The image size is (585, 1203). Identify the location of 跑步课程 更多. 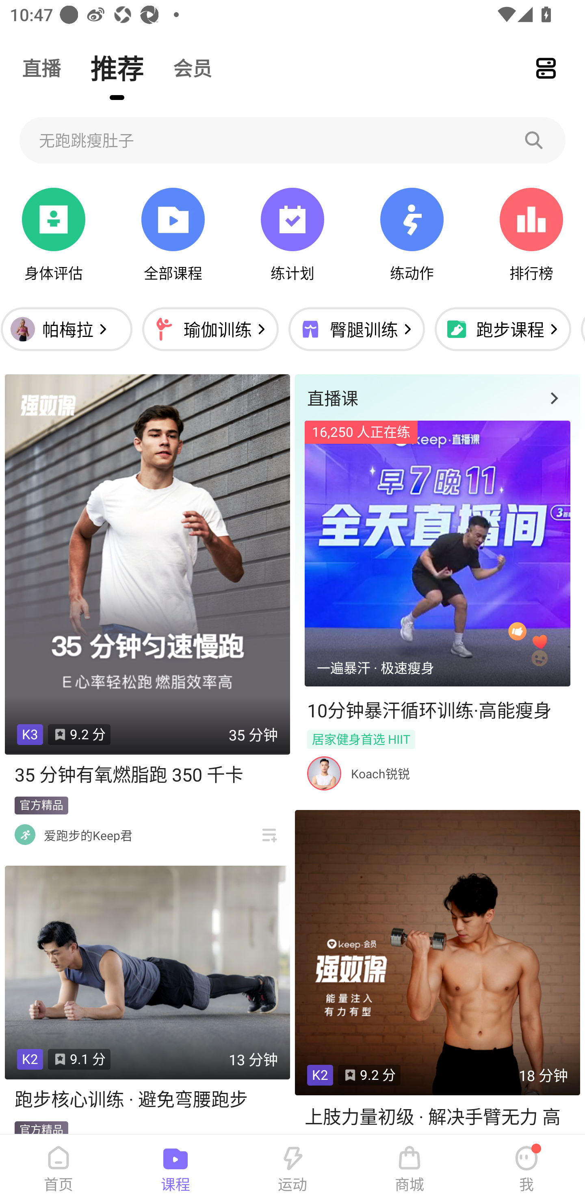
(503, 329).